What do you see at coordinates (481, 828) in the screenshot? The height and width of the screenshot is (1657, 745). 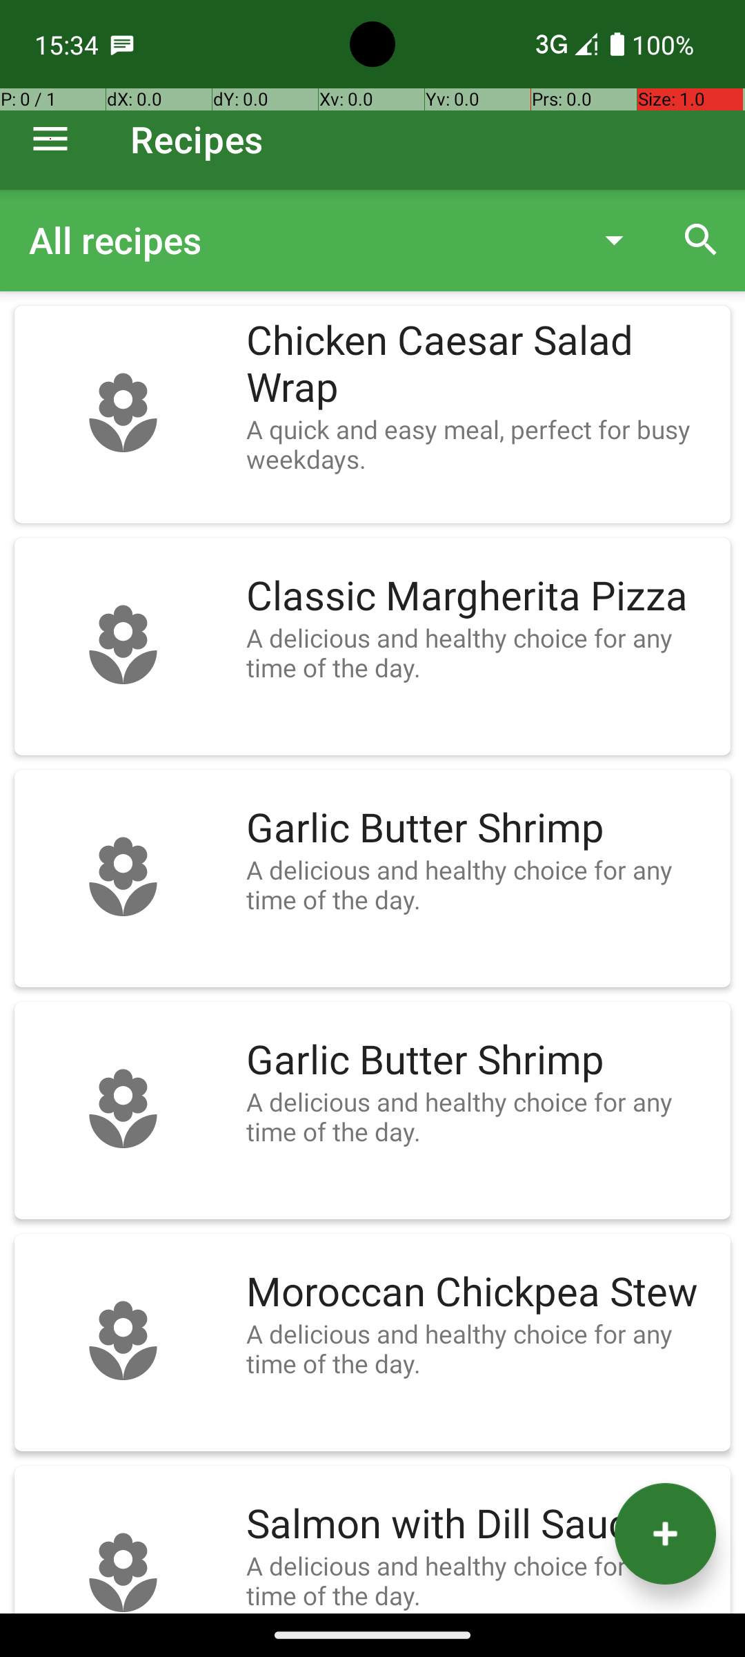 I see `Garlic Butter Shrimp` at bounding box center [481, 828].